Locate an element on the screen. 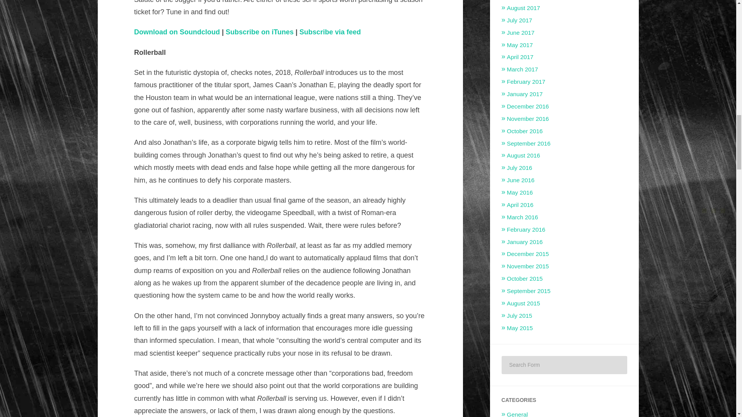  Subscribe via feed is located at coordinates (330, 32).